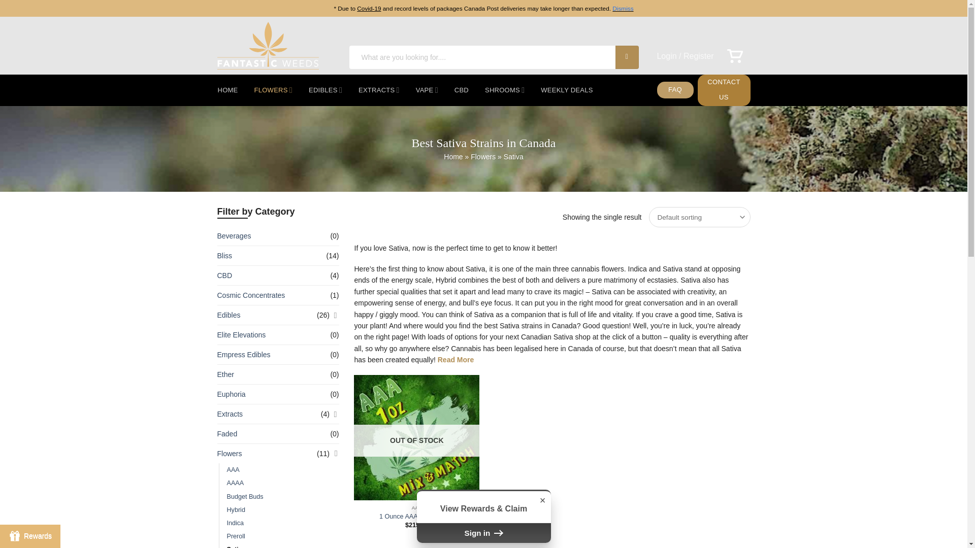 This screenshot has height=548, width=975. What do you see at coordinates (724, 90) in the screenshot?
I see `CONTACT US` at bounding box center [724, 90].